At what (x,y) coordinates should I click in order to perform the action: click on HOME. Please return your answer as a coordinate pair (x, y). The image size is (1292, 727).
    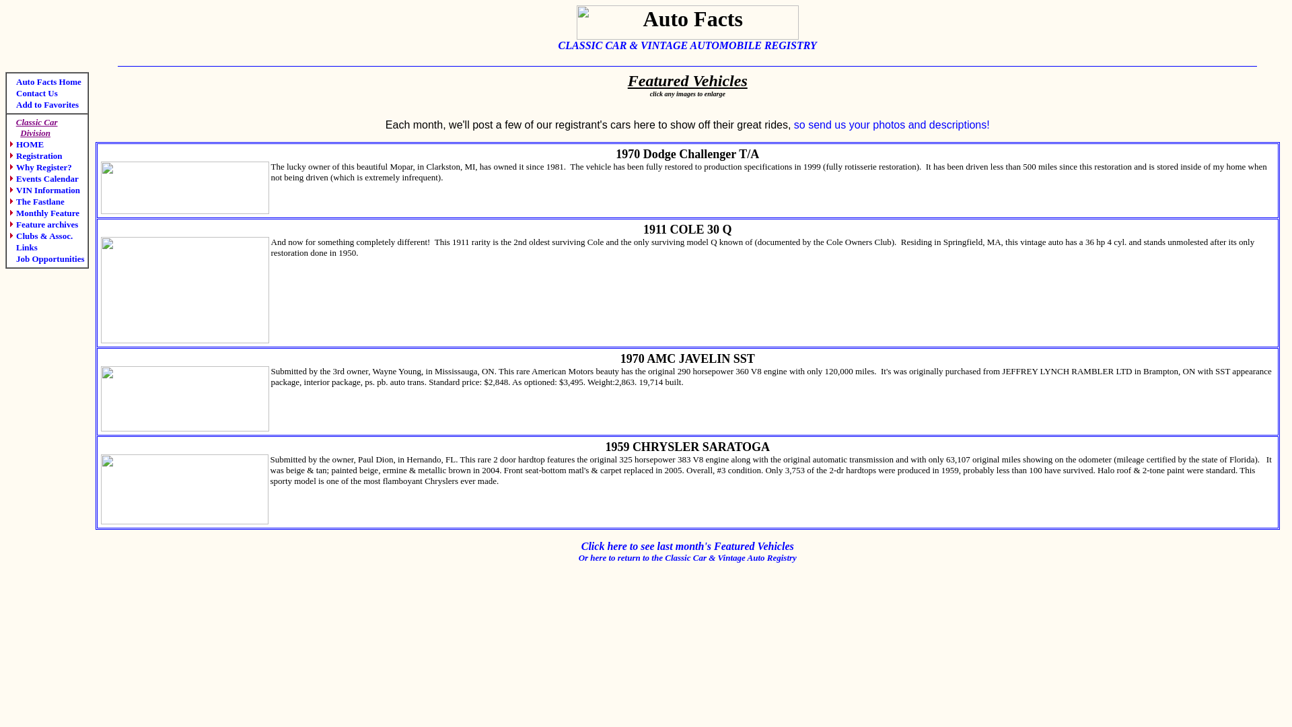
    Looking at the image, I should click on (27, 144).